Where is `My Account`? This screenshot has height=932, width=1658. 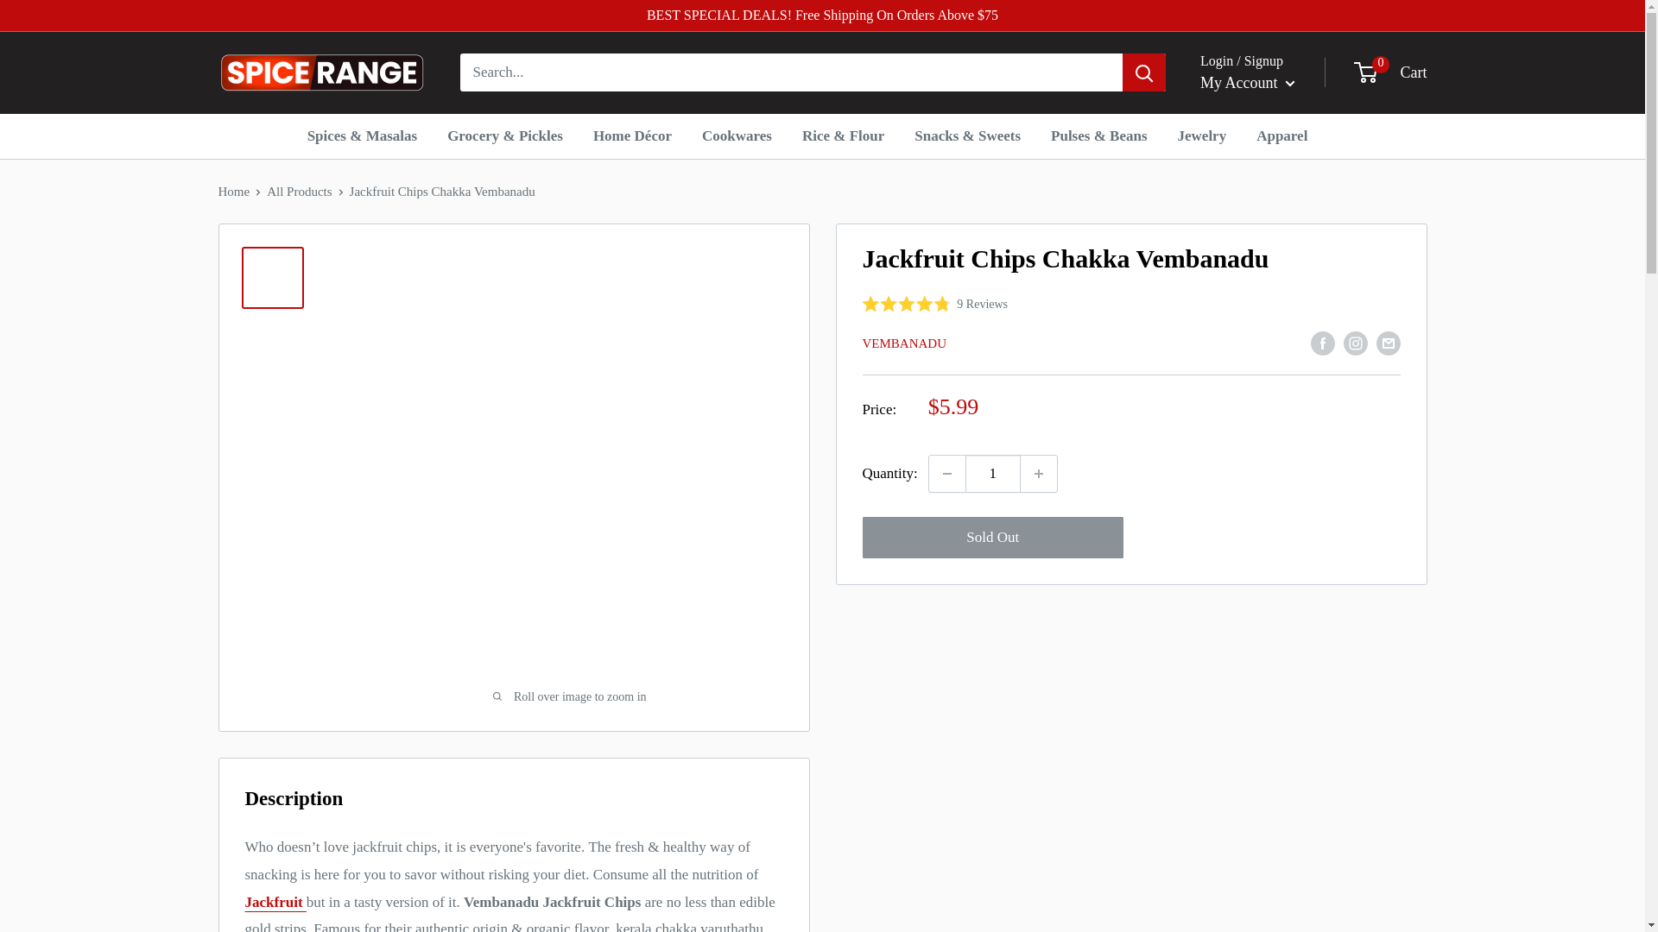
My Account is located at coordinates (737, 135).